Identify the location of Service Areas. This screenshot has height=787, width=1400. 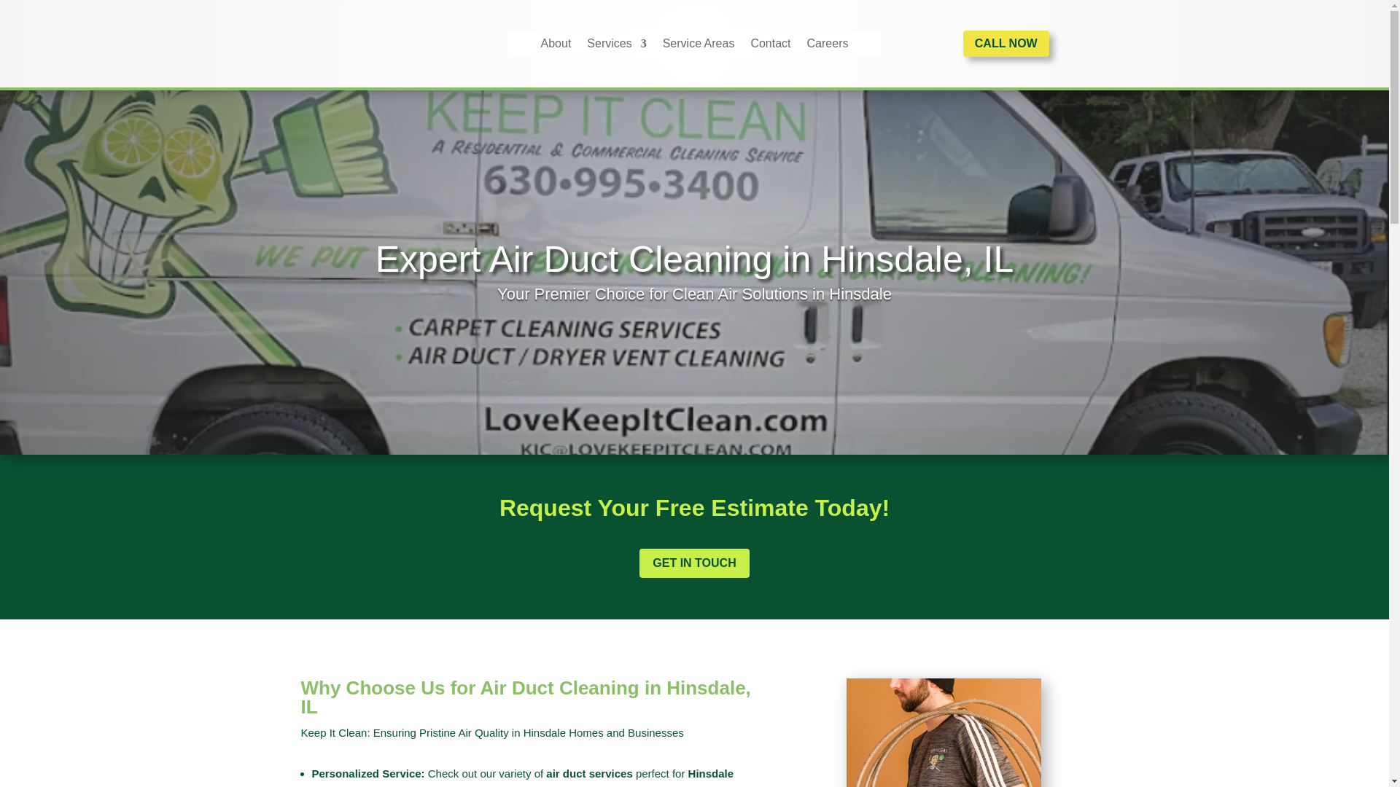
(699, 46).